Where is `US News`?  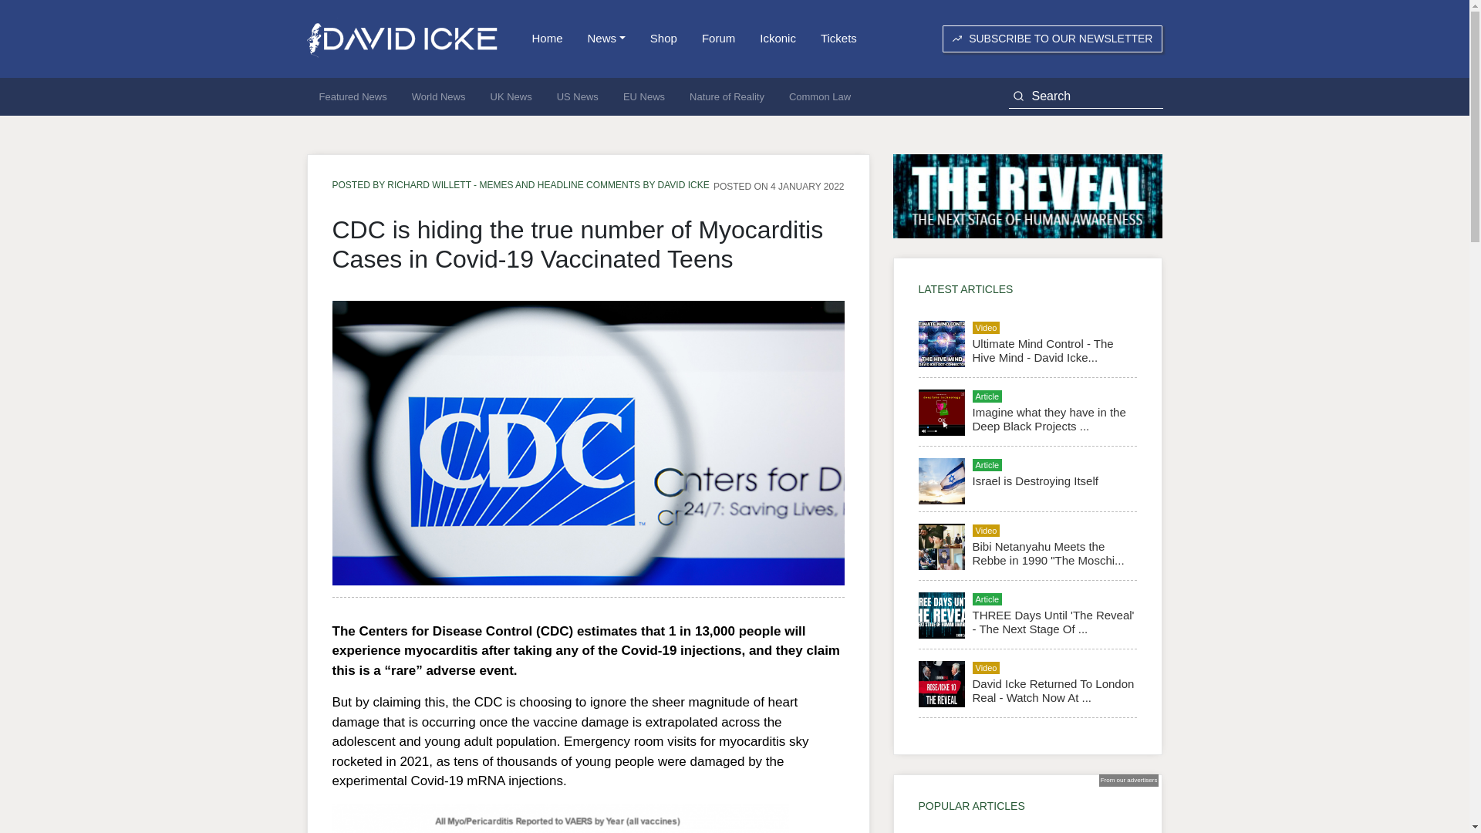 US News is located at coordinates (577, 97).